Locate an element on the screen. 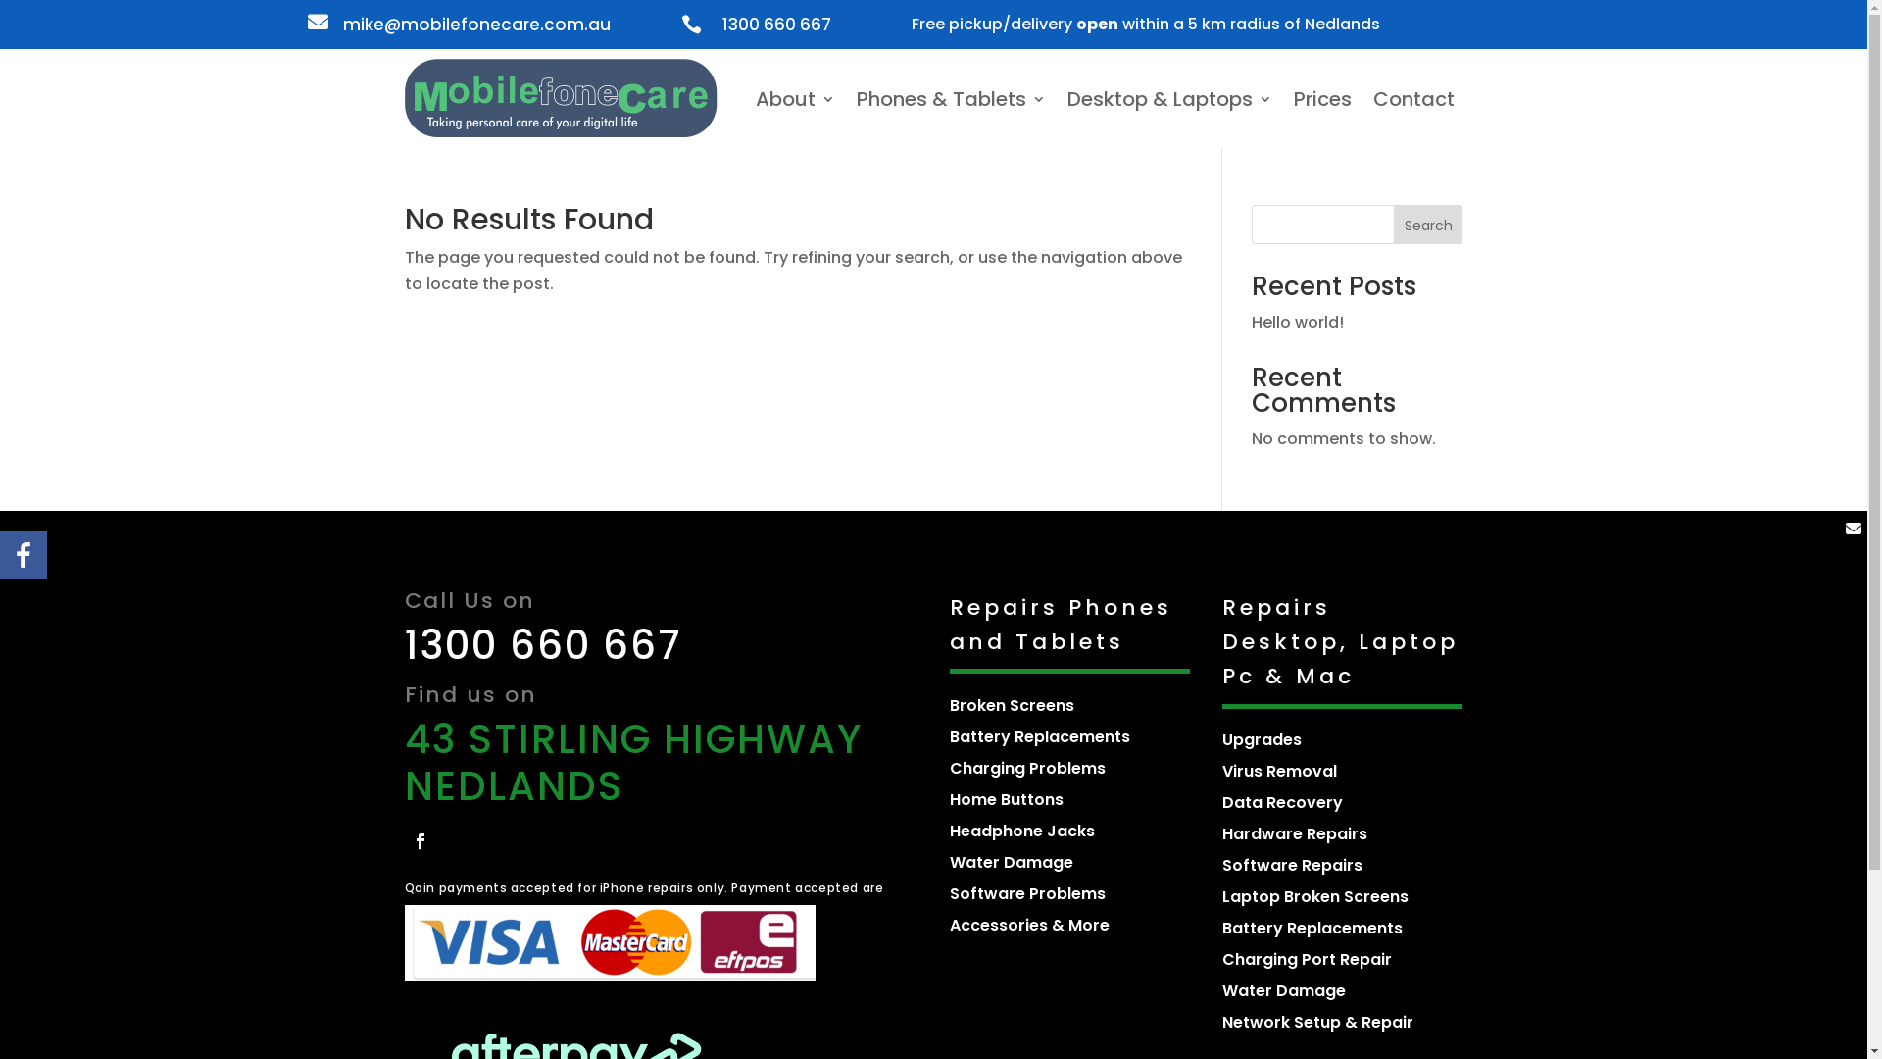  Hardware Repairs is located at coordinates (1295, 833).